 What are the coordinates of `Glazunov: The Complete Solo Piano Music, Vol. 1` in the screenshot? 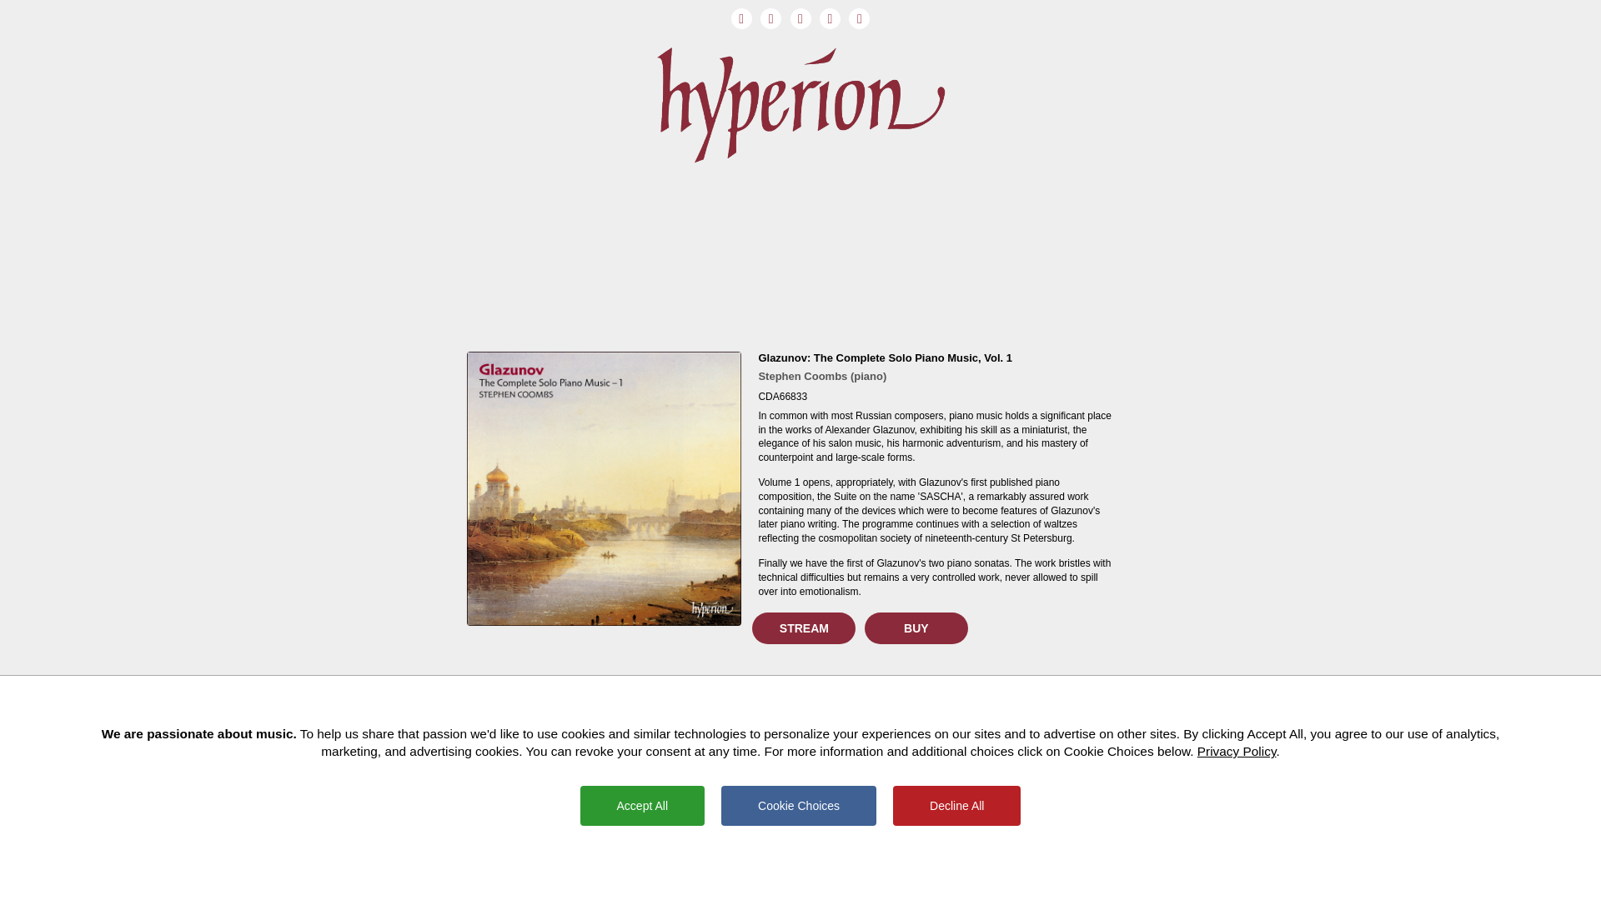 It's located at (884, 358).